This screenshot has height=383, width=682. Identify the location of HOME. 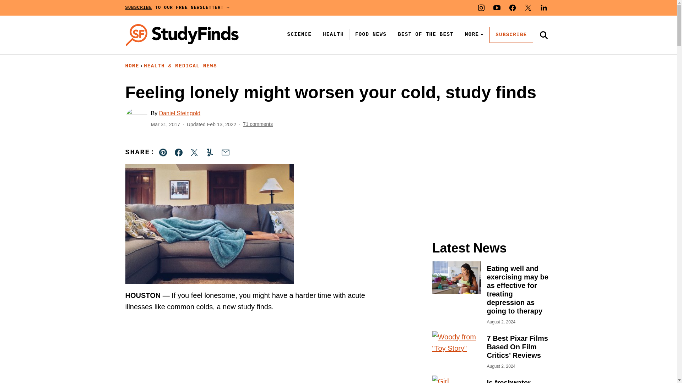
(132, 66).